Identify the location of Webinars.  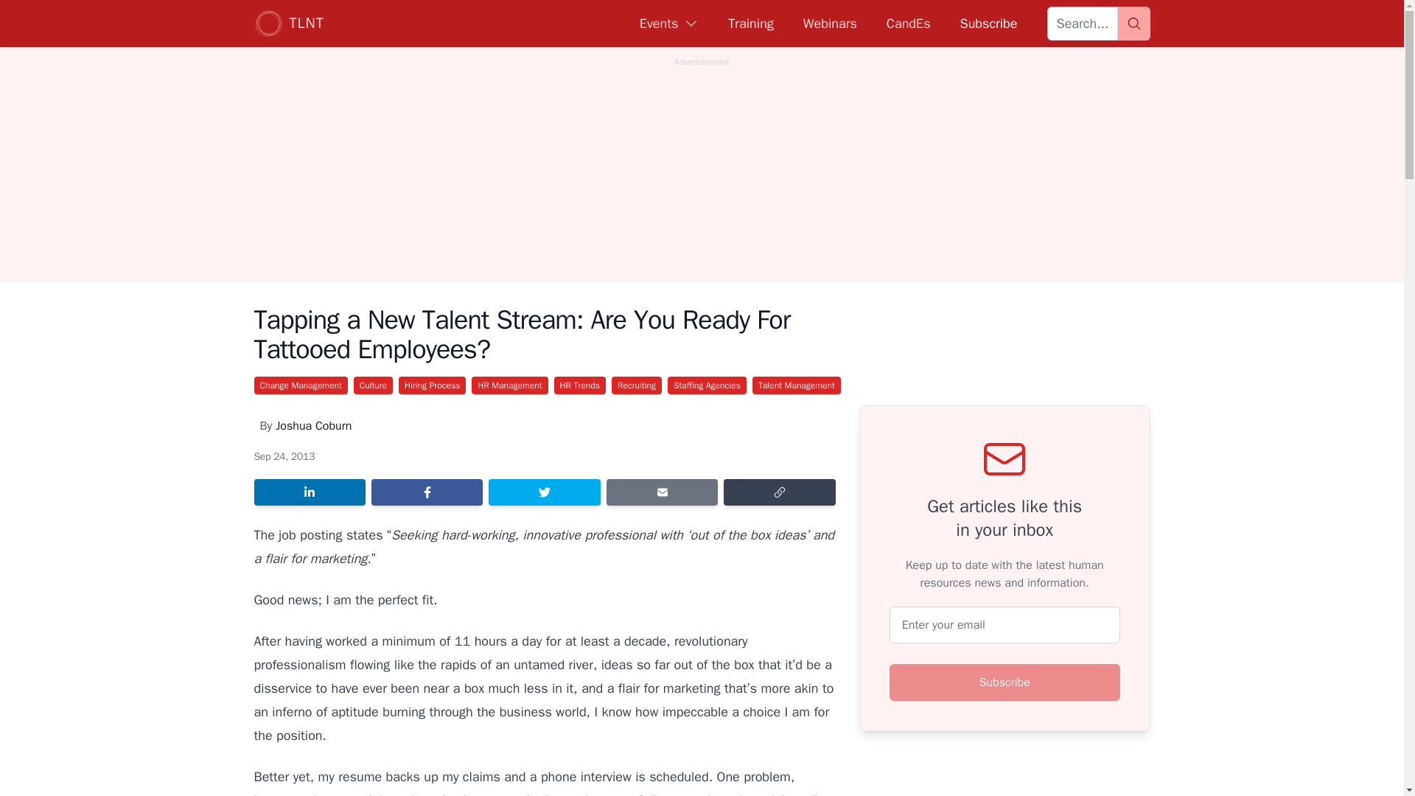
(830, 24).